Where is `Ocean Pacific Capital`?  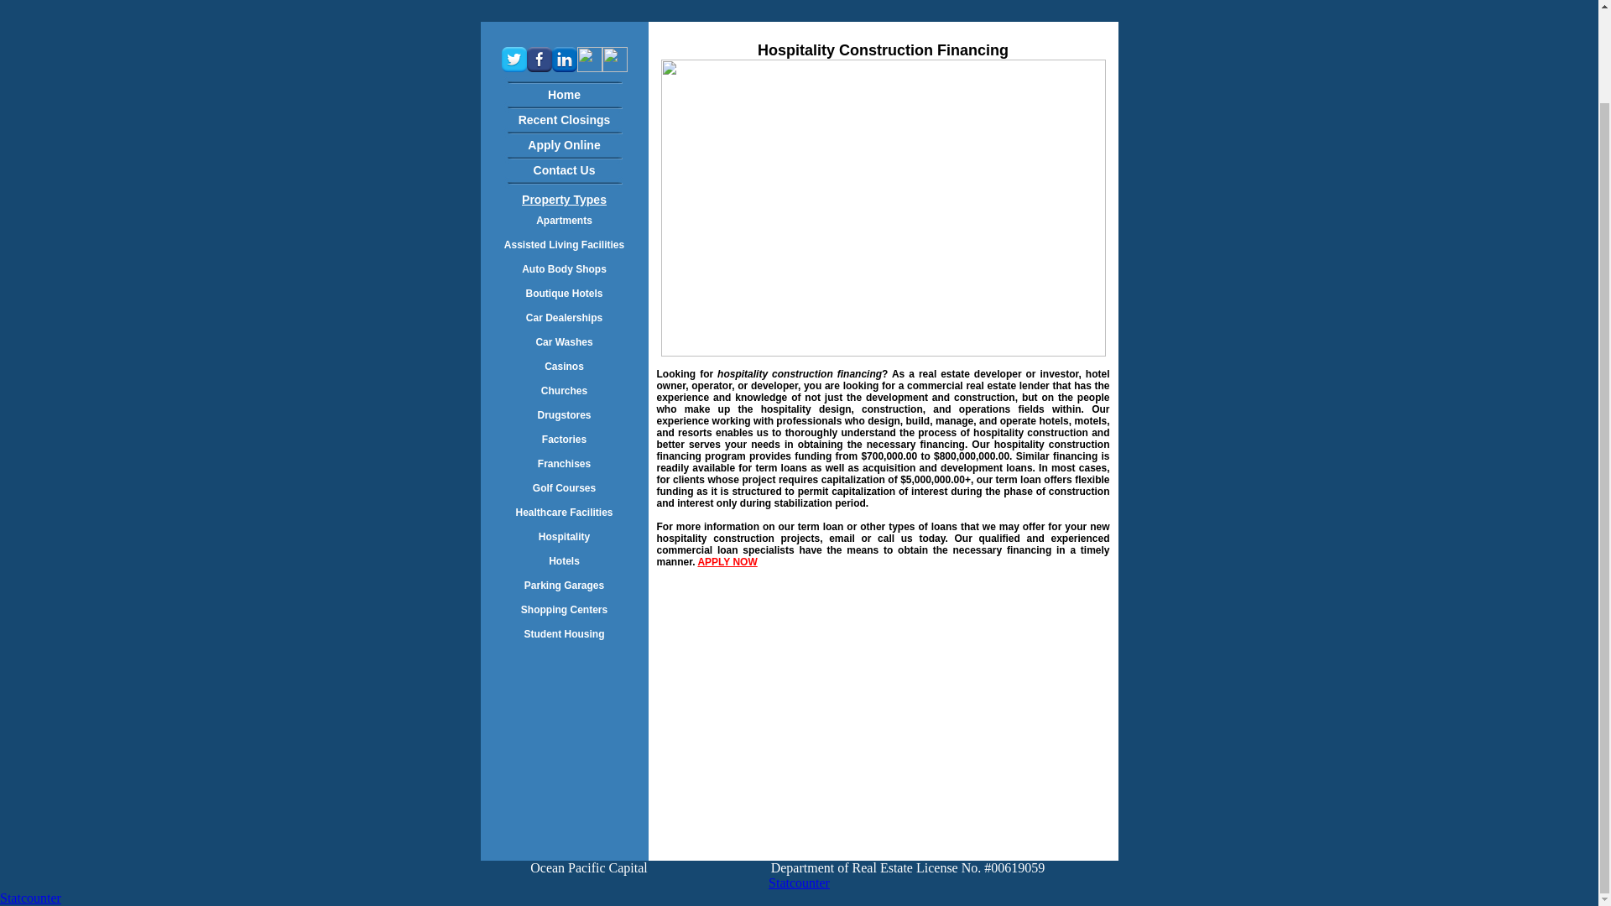 Ocean Pacific Capital is located at coordinates (588, 867).